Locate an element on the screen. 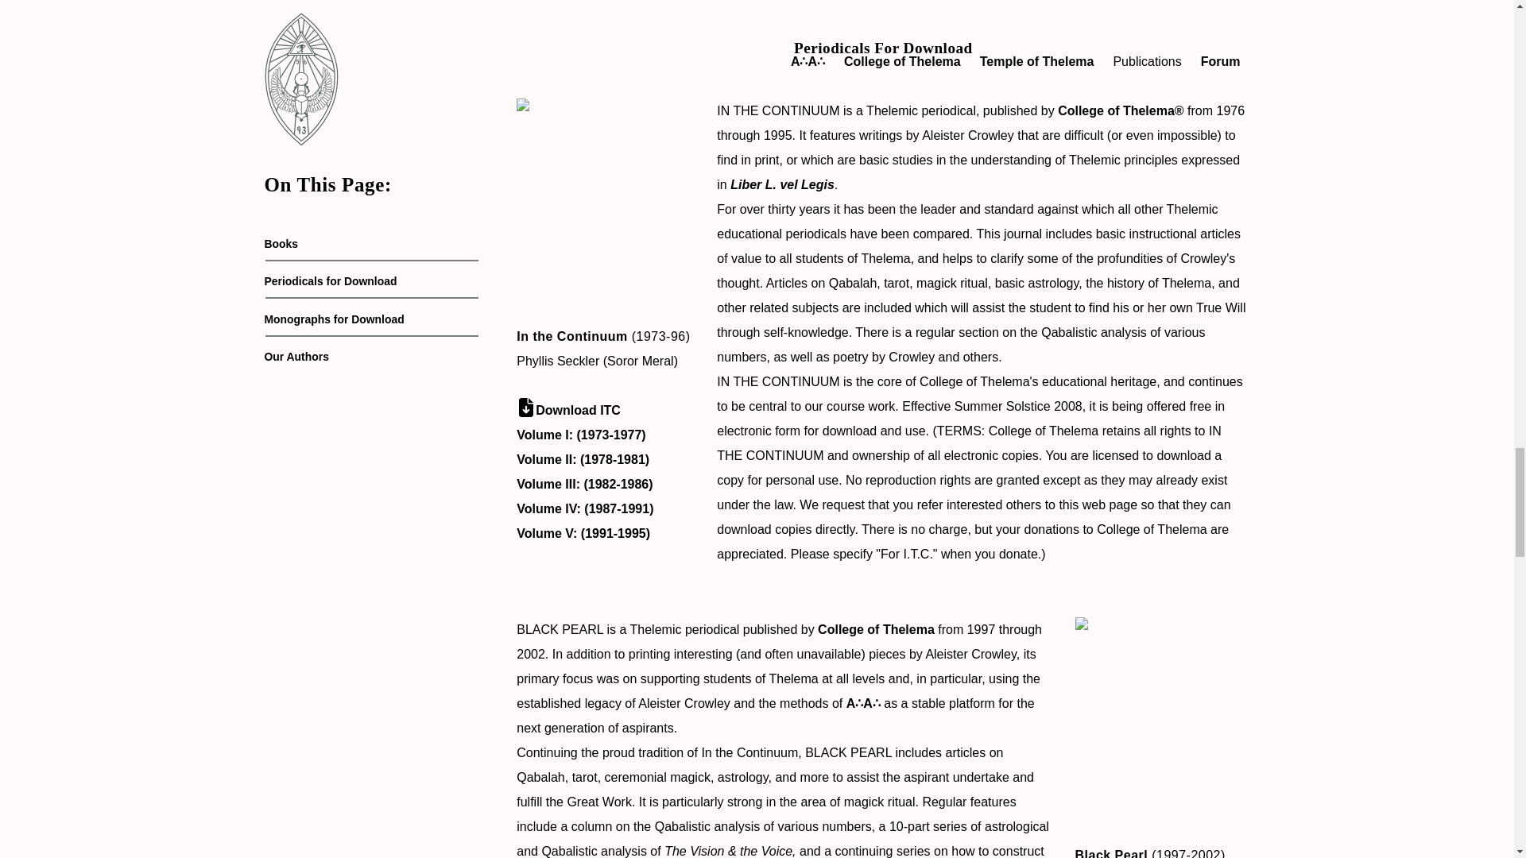 The image size is (1526, 858). Download ITC Volume IV is located at coordinates (585, 508).